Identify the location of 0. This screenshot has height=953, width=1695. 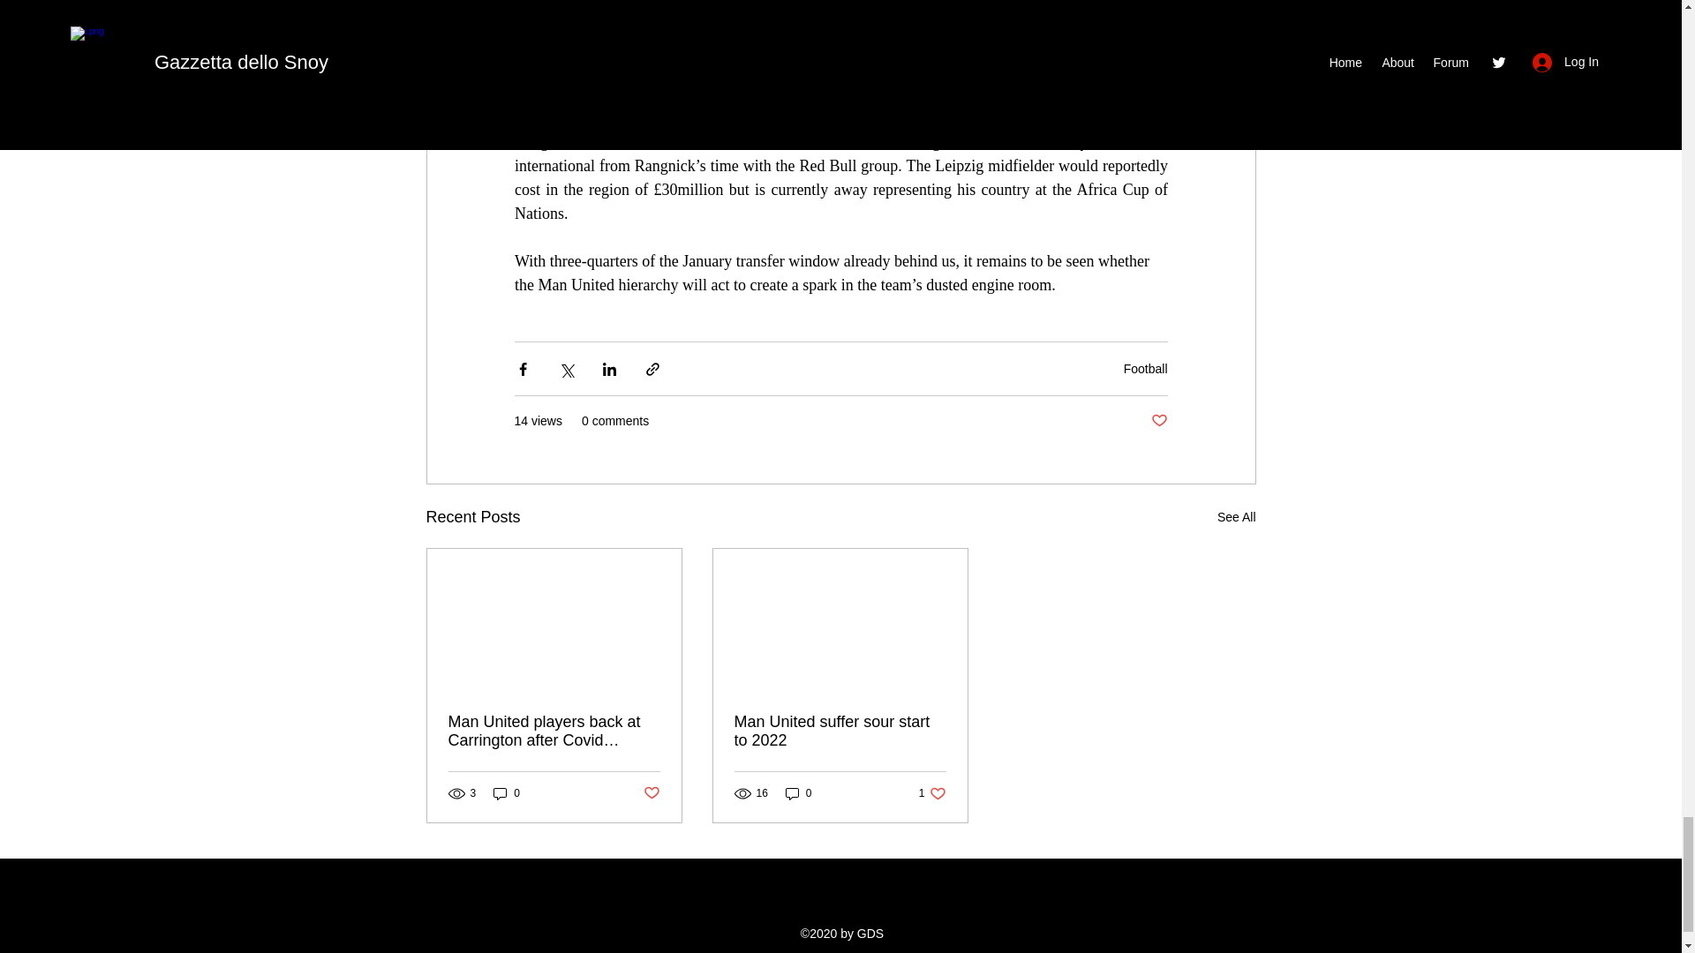
(798, 793).